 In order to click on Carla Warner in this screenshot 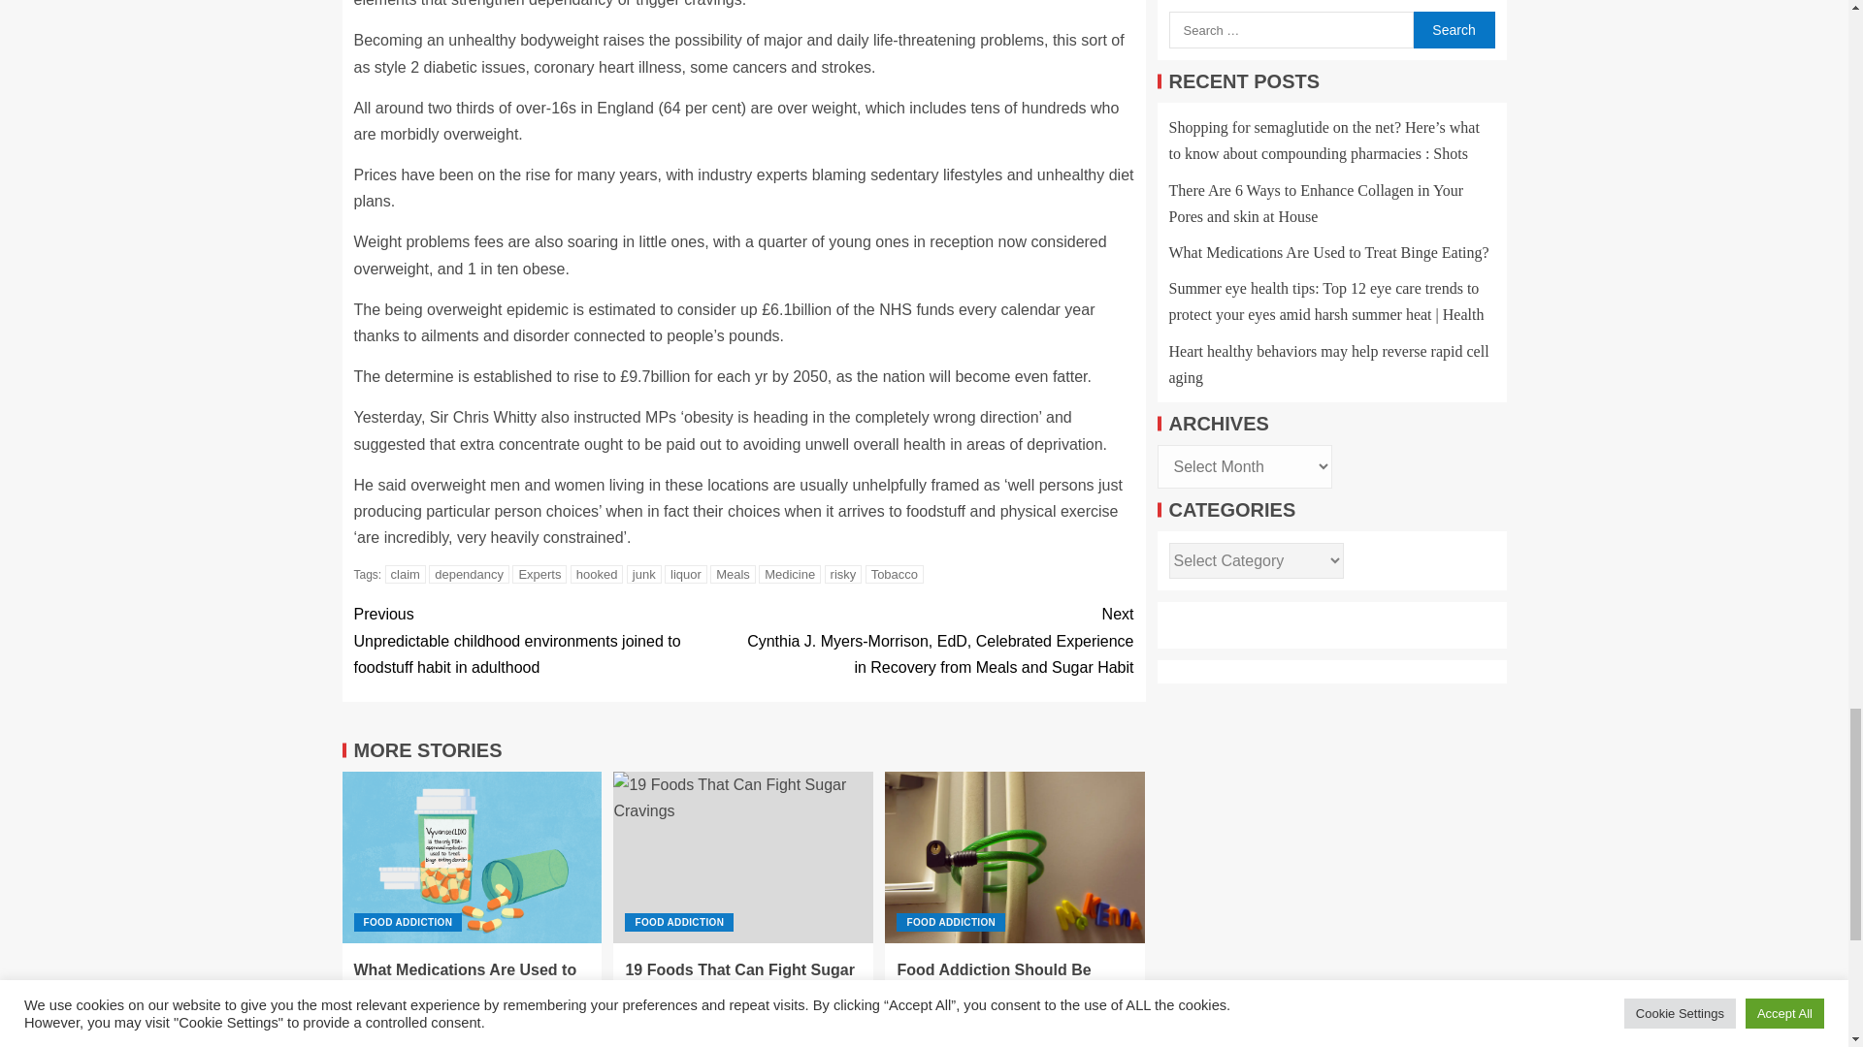, I will do `click(487, 1014)`.